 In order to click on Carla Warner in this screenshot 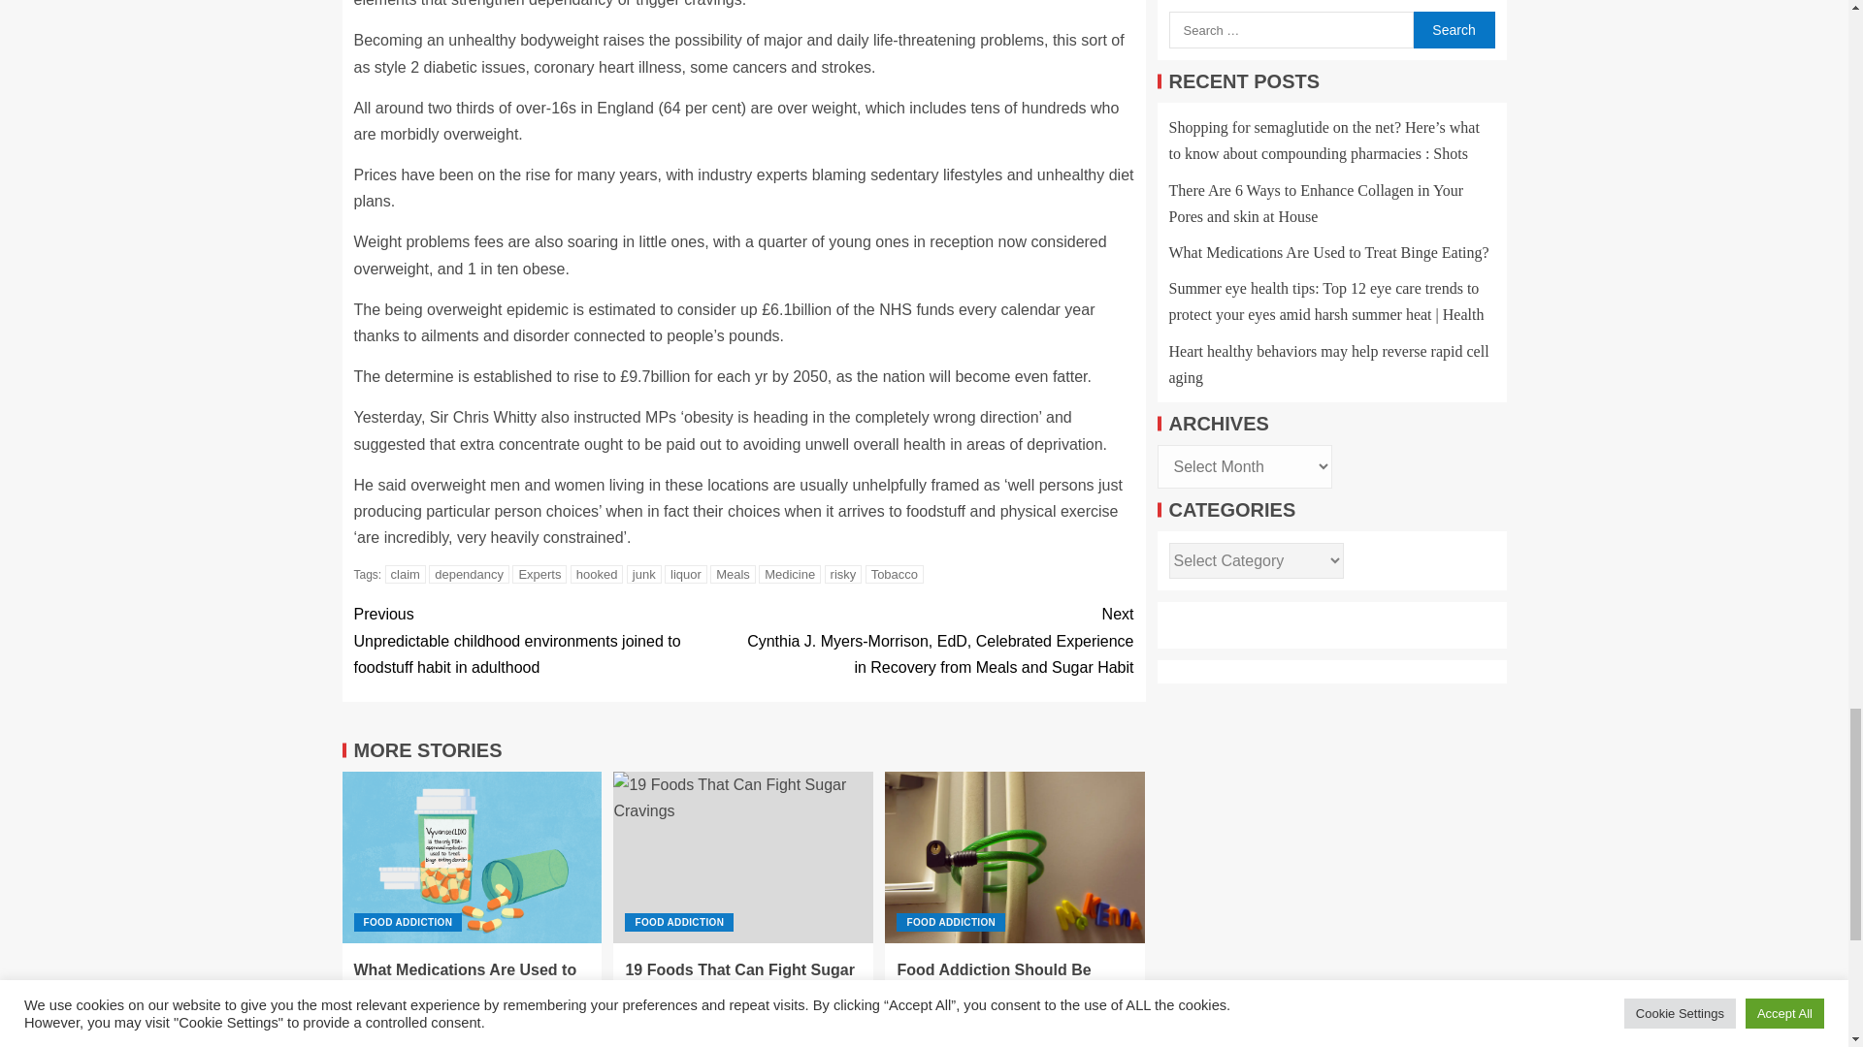, I will do `click(487, 1014)`.